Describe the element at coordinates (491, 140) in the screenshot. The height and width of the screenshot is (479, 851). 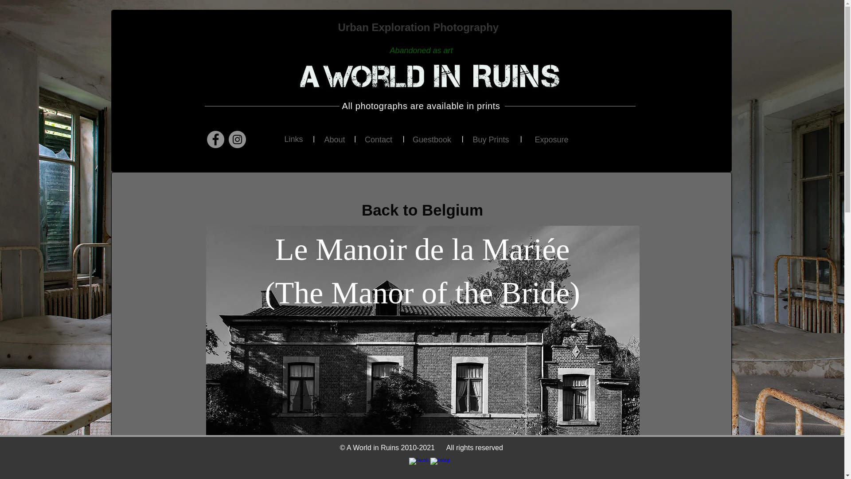
I see `Buy Prints` at that location.